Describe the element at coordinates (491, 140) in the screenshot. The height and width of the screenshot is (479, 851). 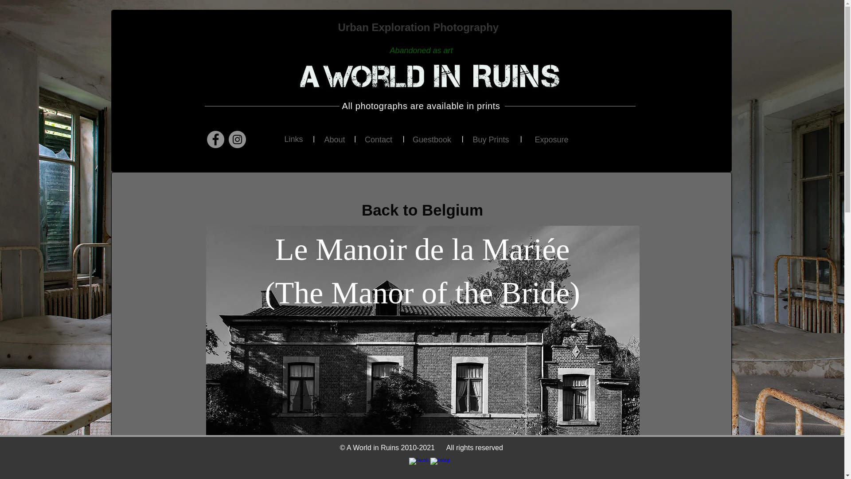
I see `Buy Prints` at that location.